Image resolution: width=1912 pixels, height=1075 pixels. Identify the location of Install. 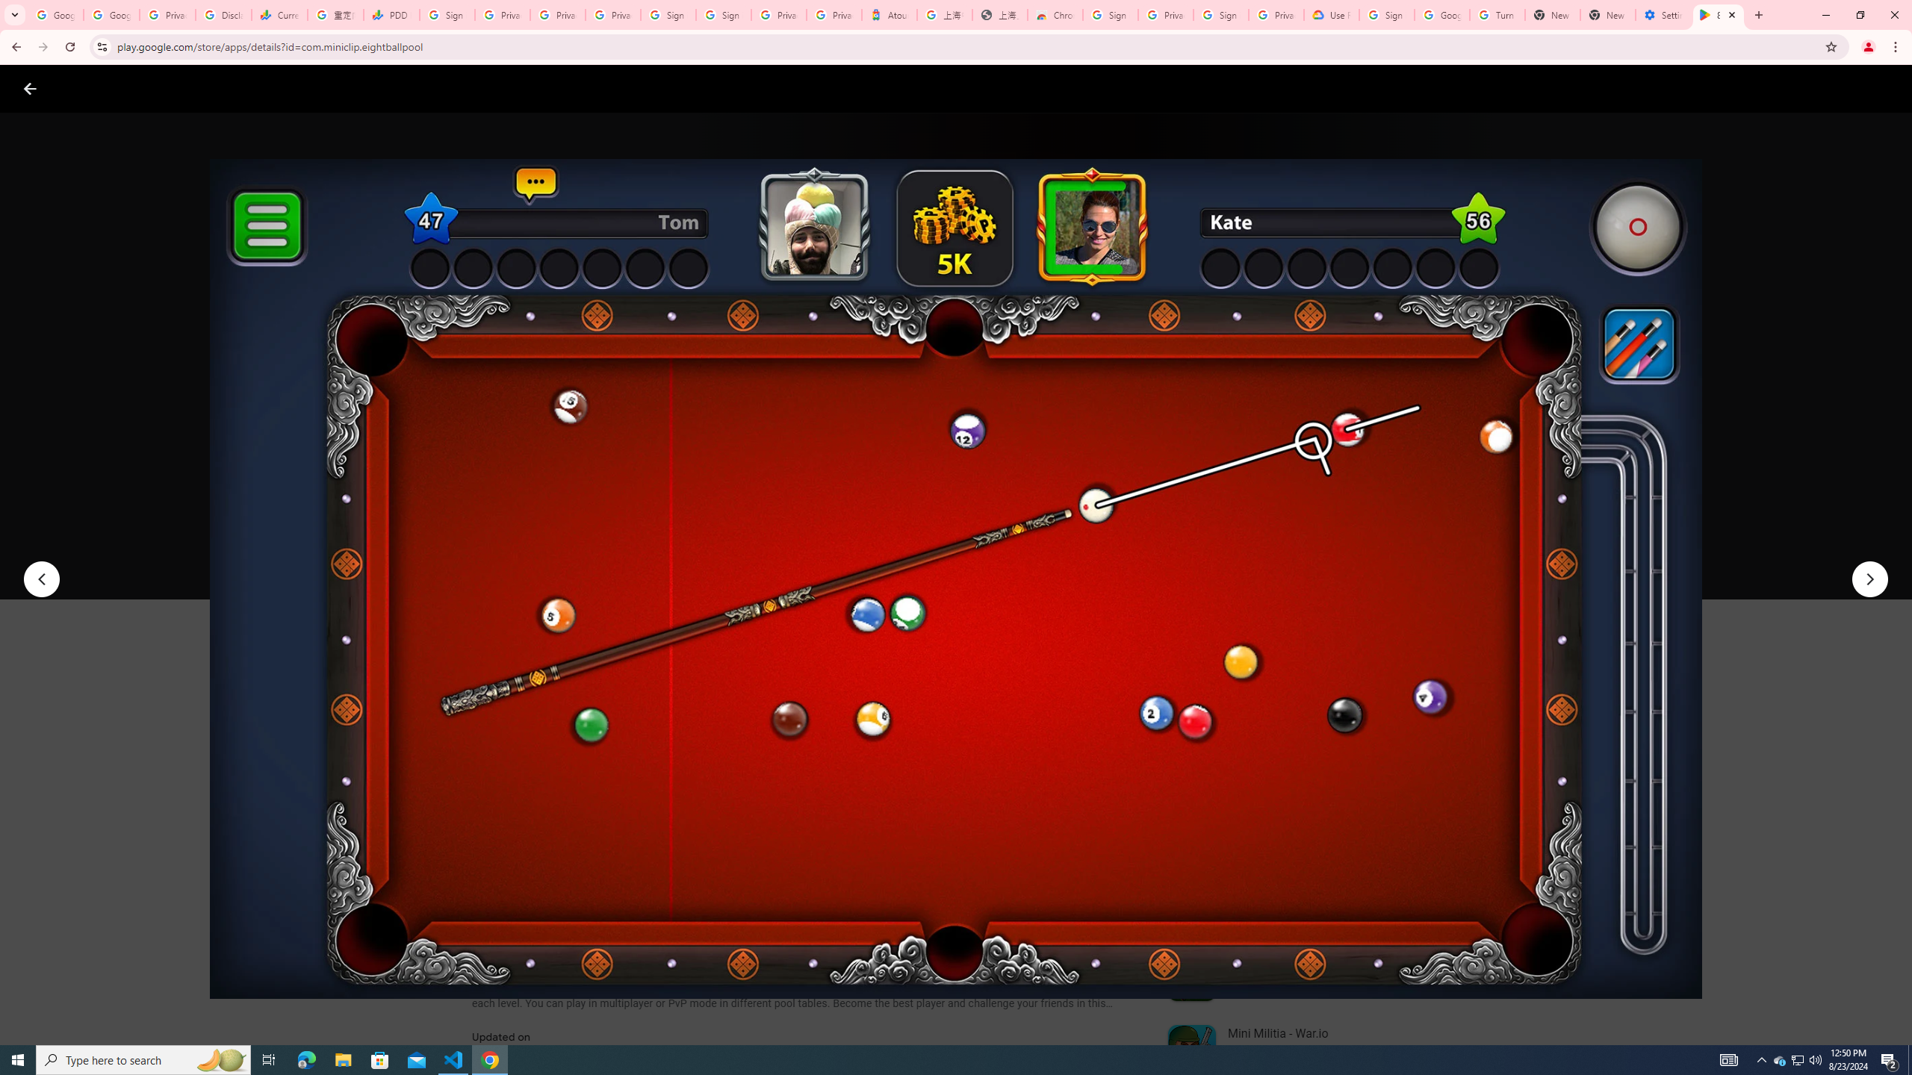
(547, 555).